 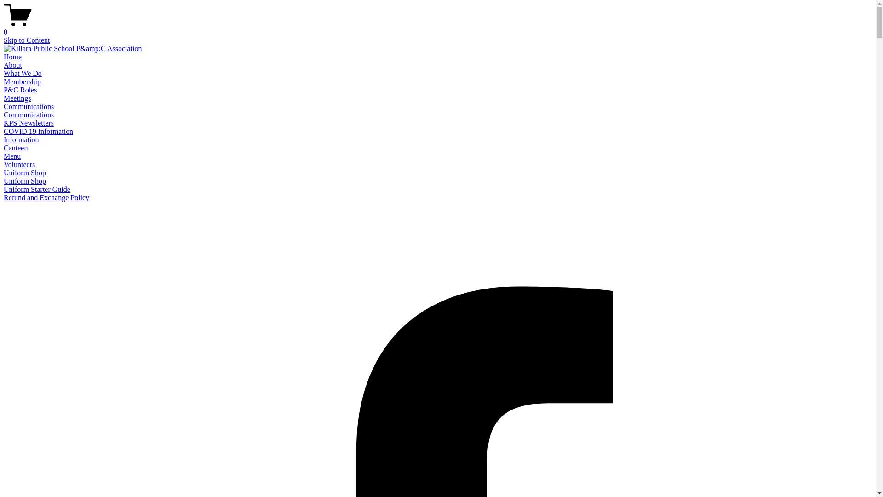 What do you see at coordinates (13, 57) in the screenshot?
I see `Home` at bounding box center [13, 57].